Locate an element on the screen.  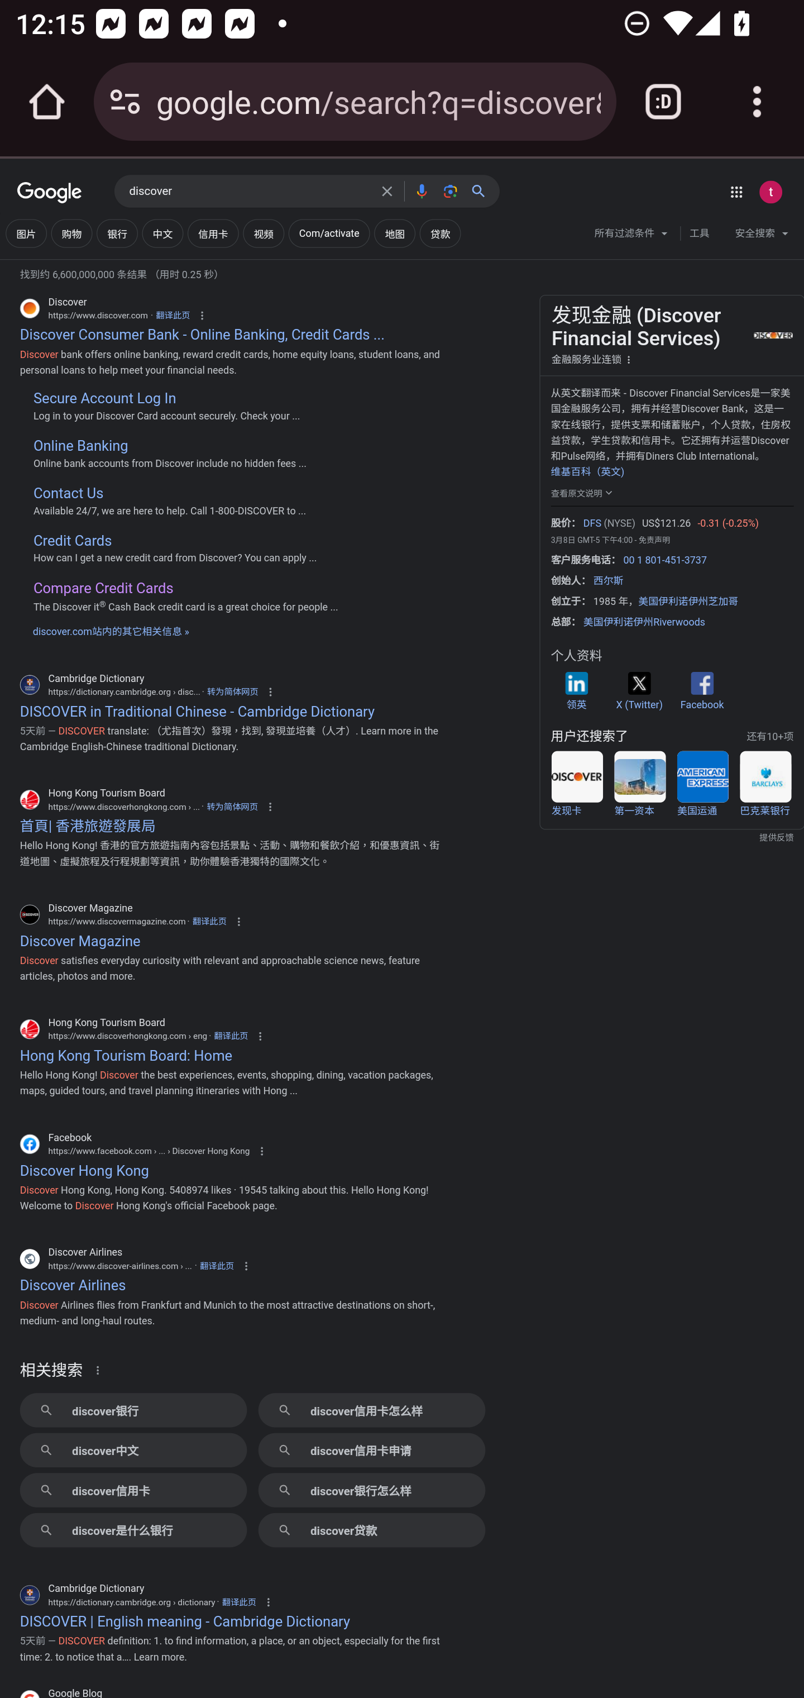
安全搜索 is located at coordinates (762, 236).